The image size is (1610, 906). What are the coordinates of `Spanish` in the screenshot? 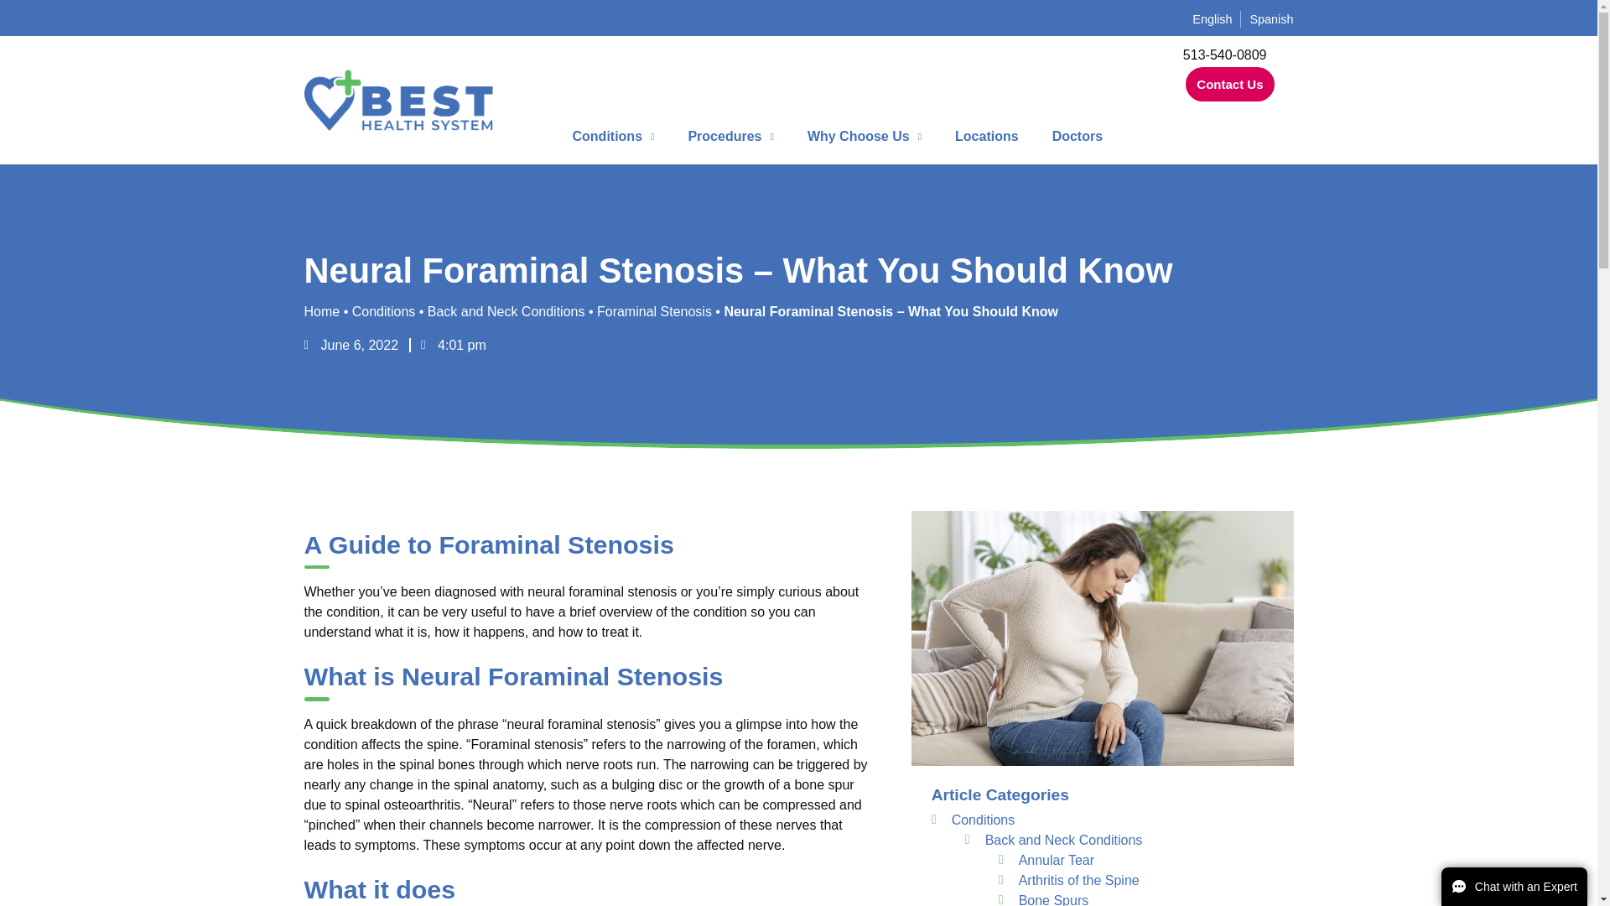 It's located at (1270, 18).